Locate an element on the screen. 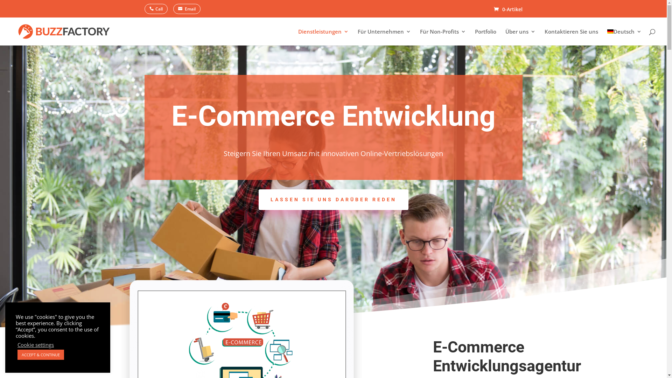  Email is located at coordinates (186, 9).